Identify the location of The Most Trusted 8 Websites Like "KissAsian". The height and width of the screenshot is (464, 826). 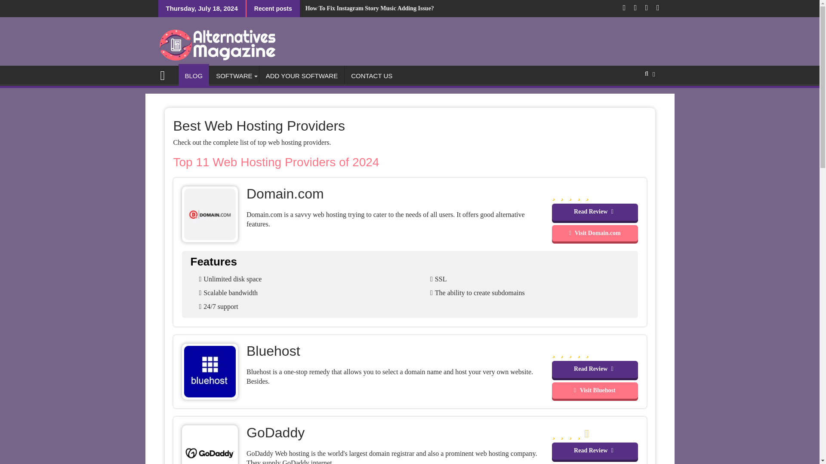
(363, 9).